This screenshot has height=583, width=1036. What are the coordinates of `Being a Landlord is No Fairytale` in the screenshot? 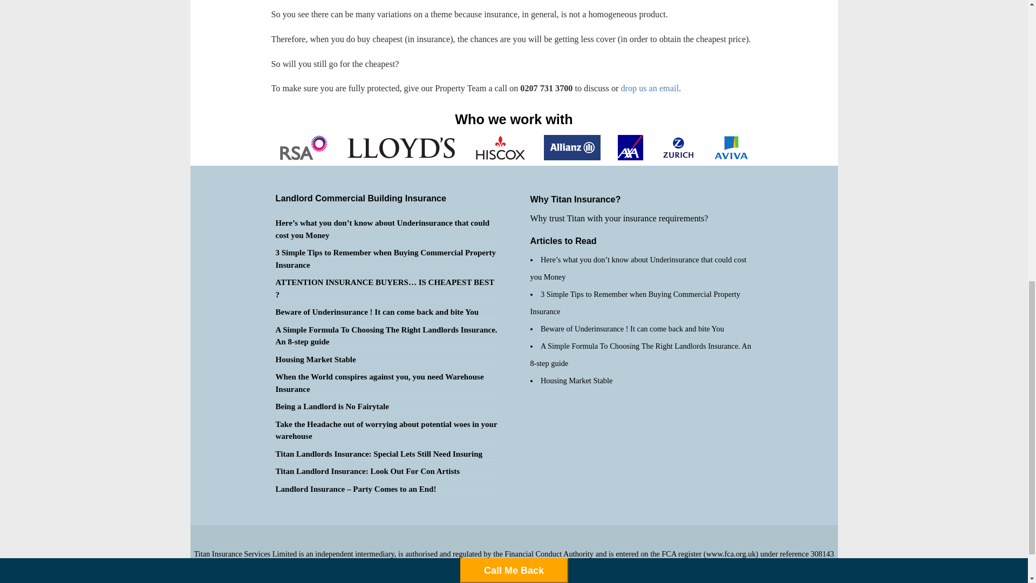 It's located at (332, 406).